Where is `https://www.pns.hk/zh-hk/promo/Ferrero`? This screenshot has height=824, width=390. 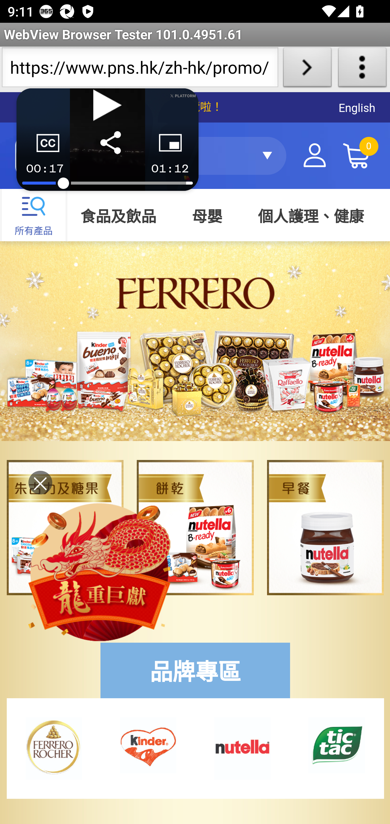 https://www.pns.hk/zh-hk/promo/Ferrero is located at coordinates (140, 69).